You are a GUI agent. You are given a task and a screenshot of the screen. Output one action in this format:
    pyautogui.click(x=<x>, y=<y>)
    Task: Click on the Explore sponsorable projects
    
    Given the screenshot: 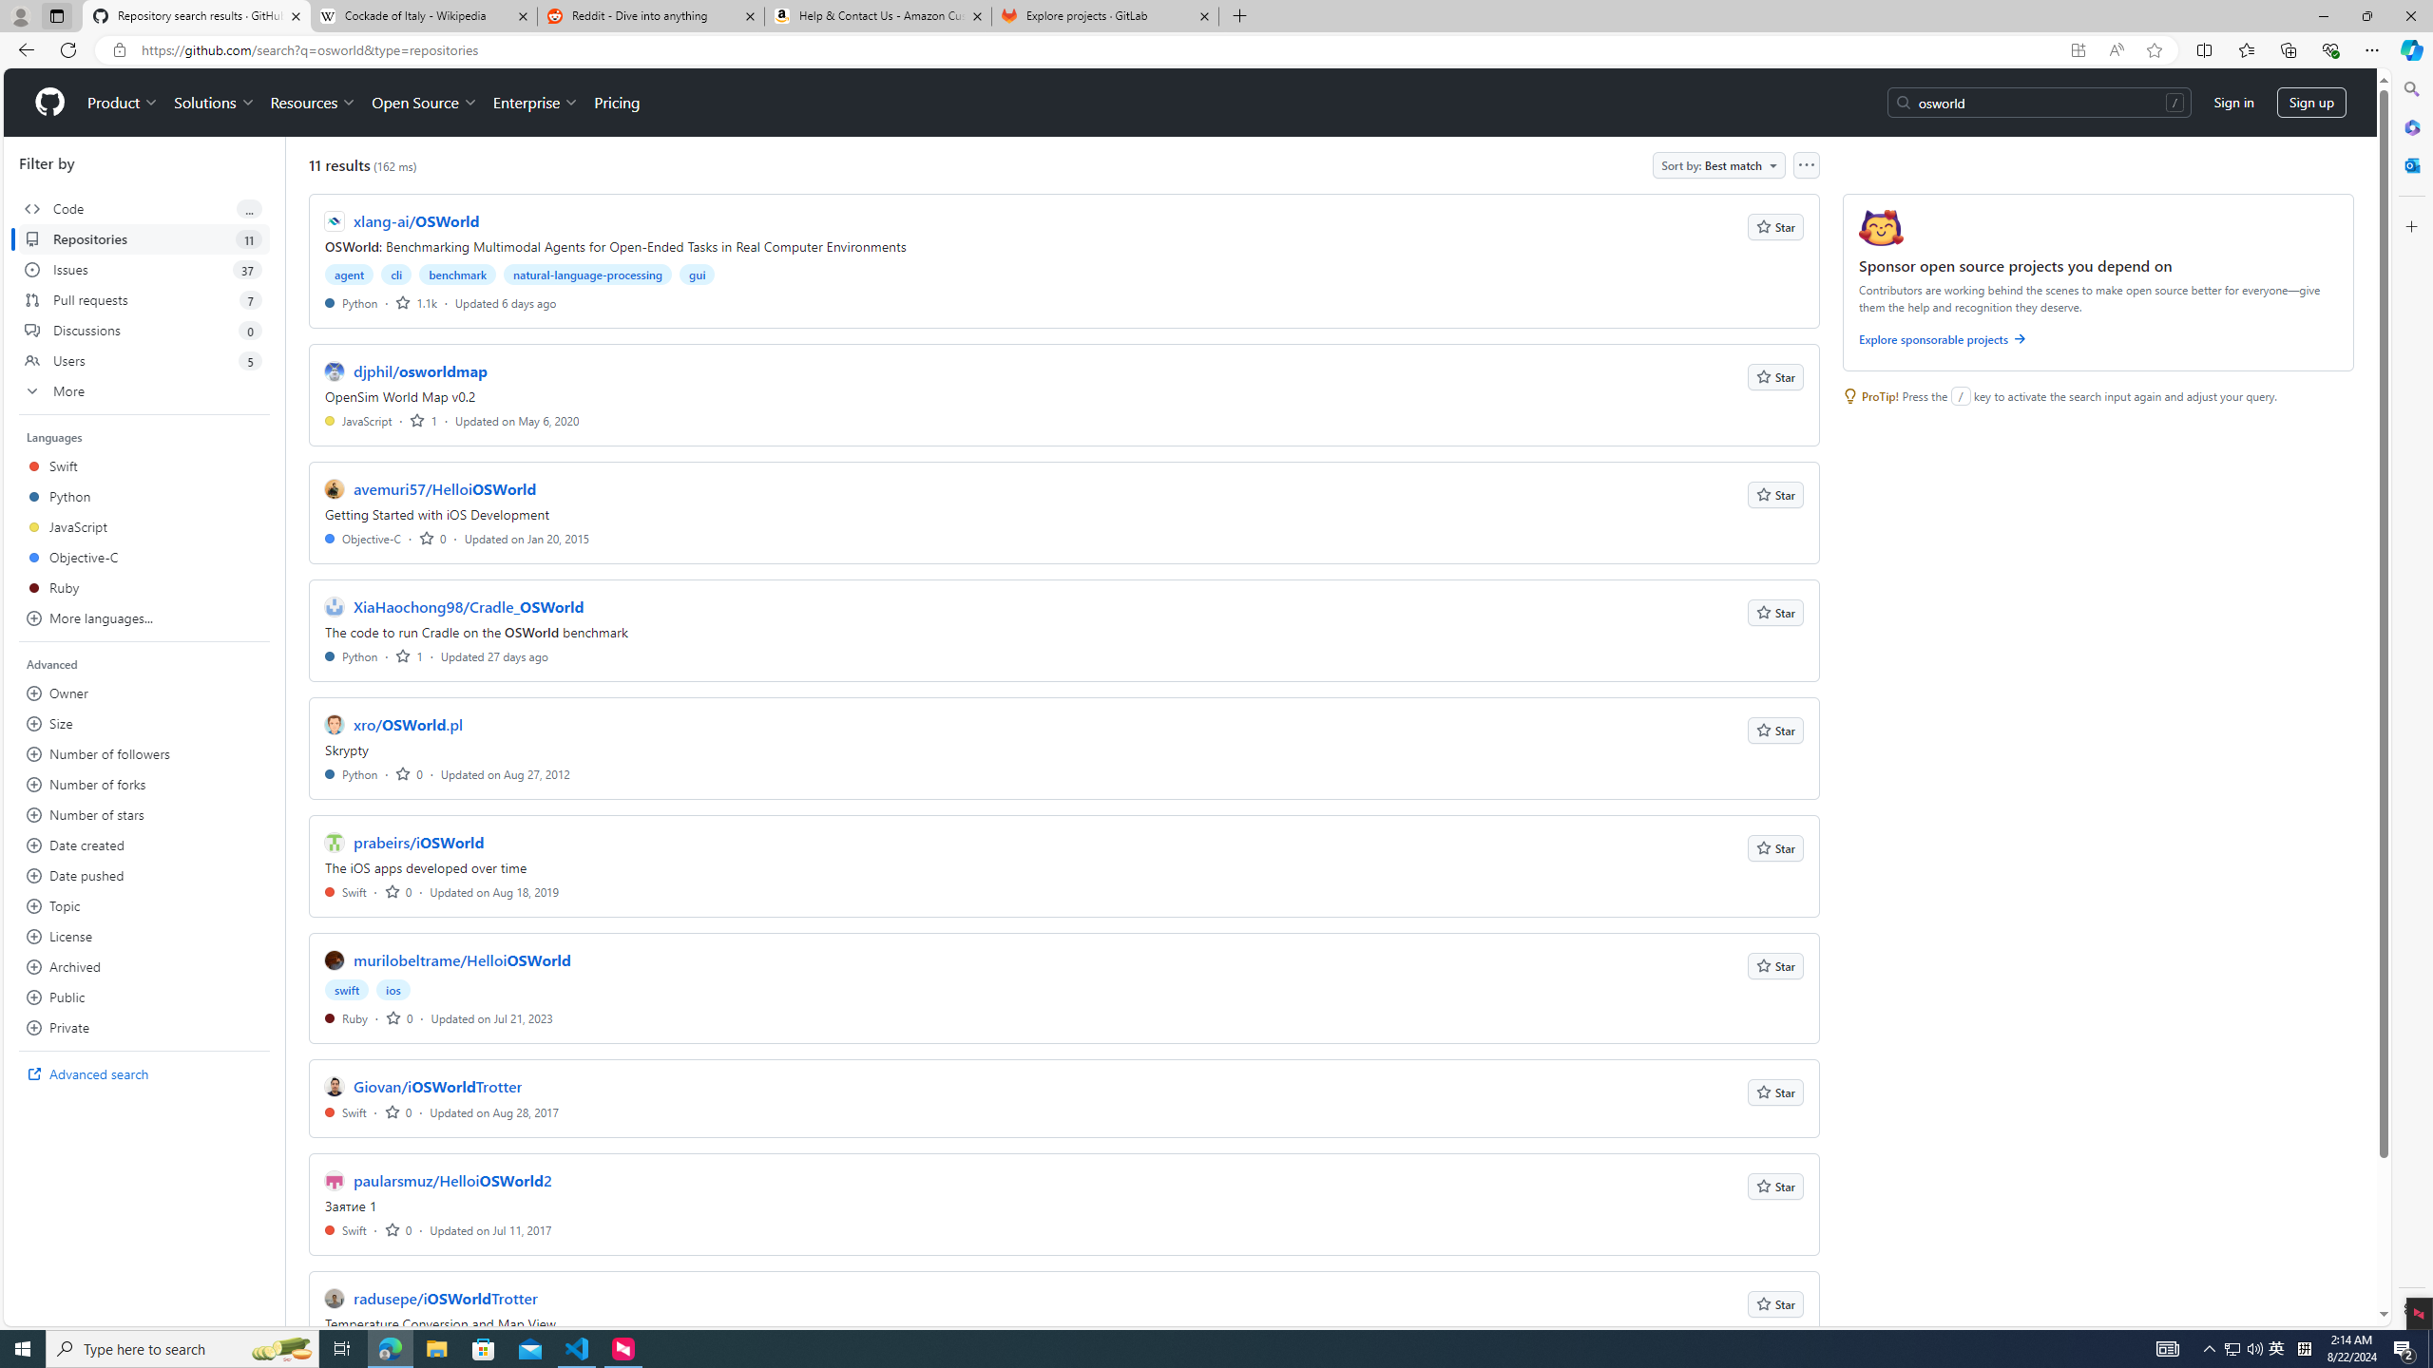 What is the action you would take?
    pyautogui.click(x=2098, y=343)
    